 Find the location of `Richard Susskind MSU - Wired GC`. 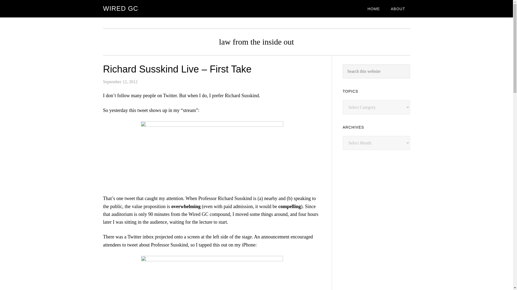

Richard Susskind MSU - Wired GC is located at coordinates (212, 154).